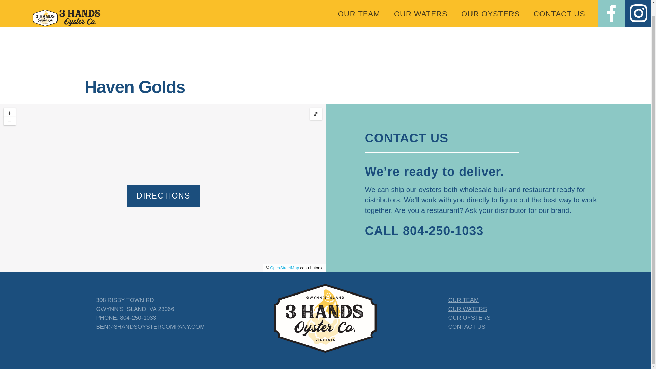 This screenshot has width=656, height=369. Describe the element at coordinates (66, 10) in the screenshot. I see `Three Hands Oyster Company` at that location.